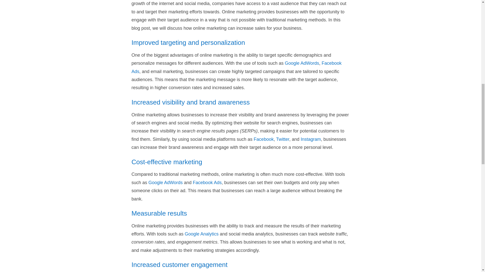 The width and height of the screenshot is (485, 272). What do you see at coordinates (202, 234) in the screenshot?
I see `Google Analytics` at bounding box center [202, 234].